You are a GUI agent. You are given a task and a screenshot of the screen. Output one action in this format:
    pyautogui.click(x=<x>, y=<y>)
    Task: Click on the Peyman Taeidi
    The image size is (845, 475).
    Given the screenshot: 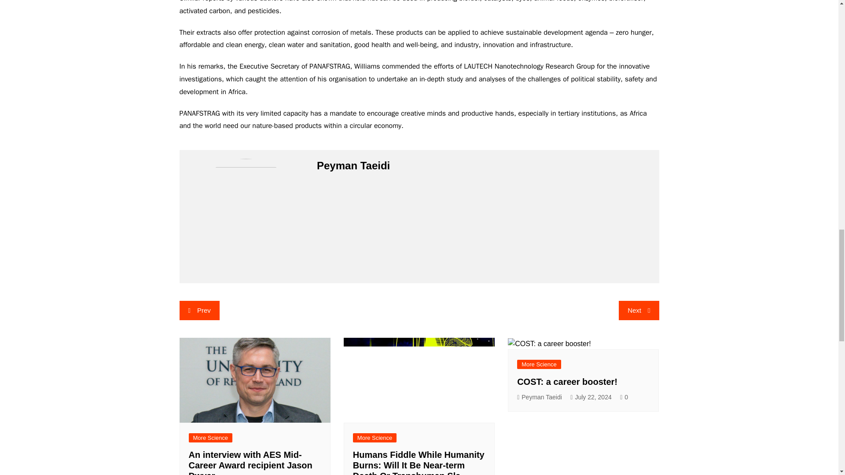 What is the action you would take?
    pyautogui.click(x=540, y=397)
    